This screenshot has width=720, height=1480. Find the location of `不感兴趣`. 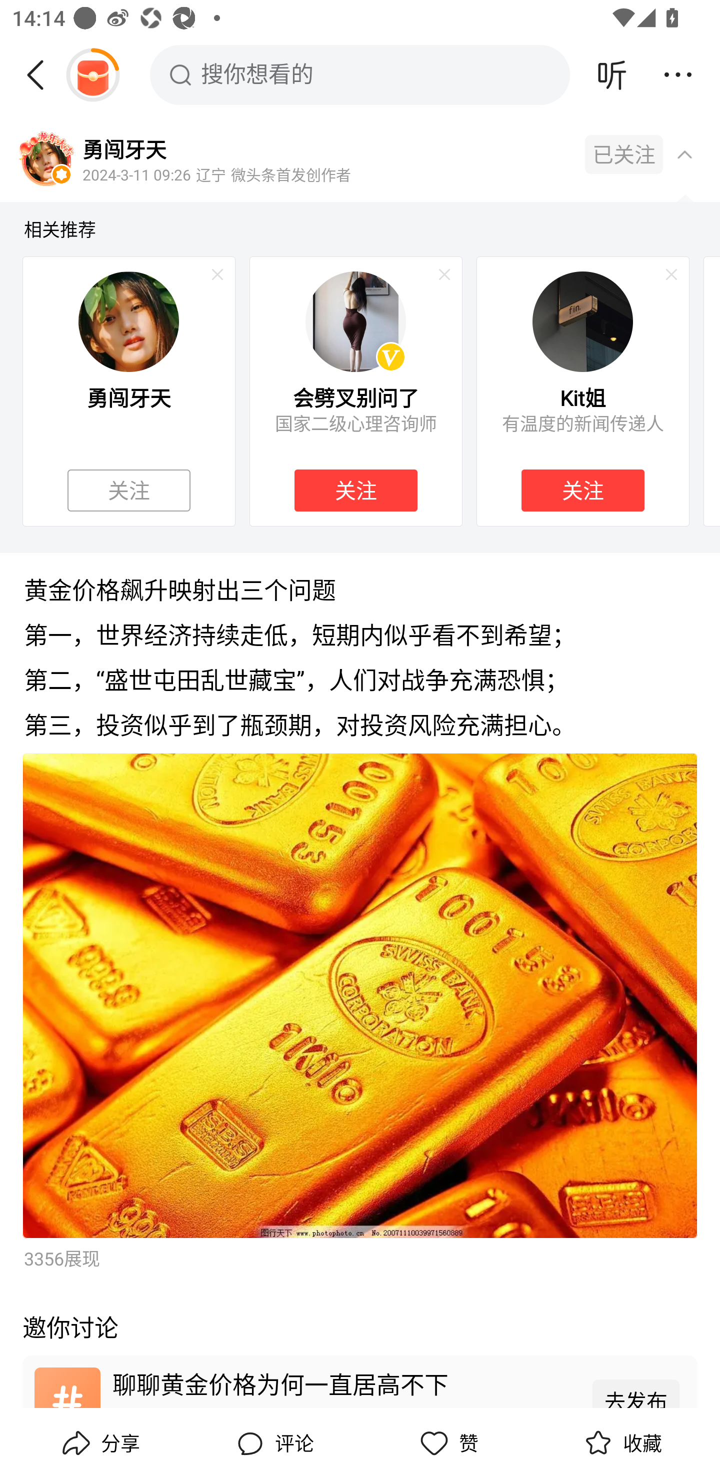

不感兴趣 is located at coordinates (671, 274).